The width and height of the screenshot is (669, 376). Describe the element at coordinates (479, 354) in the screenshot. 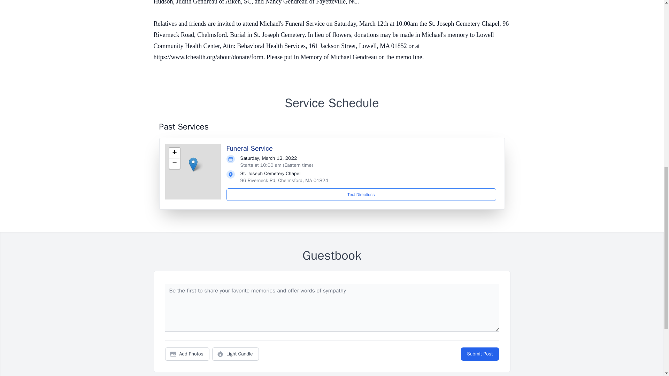

I see `Submit Post` at that location.